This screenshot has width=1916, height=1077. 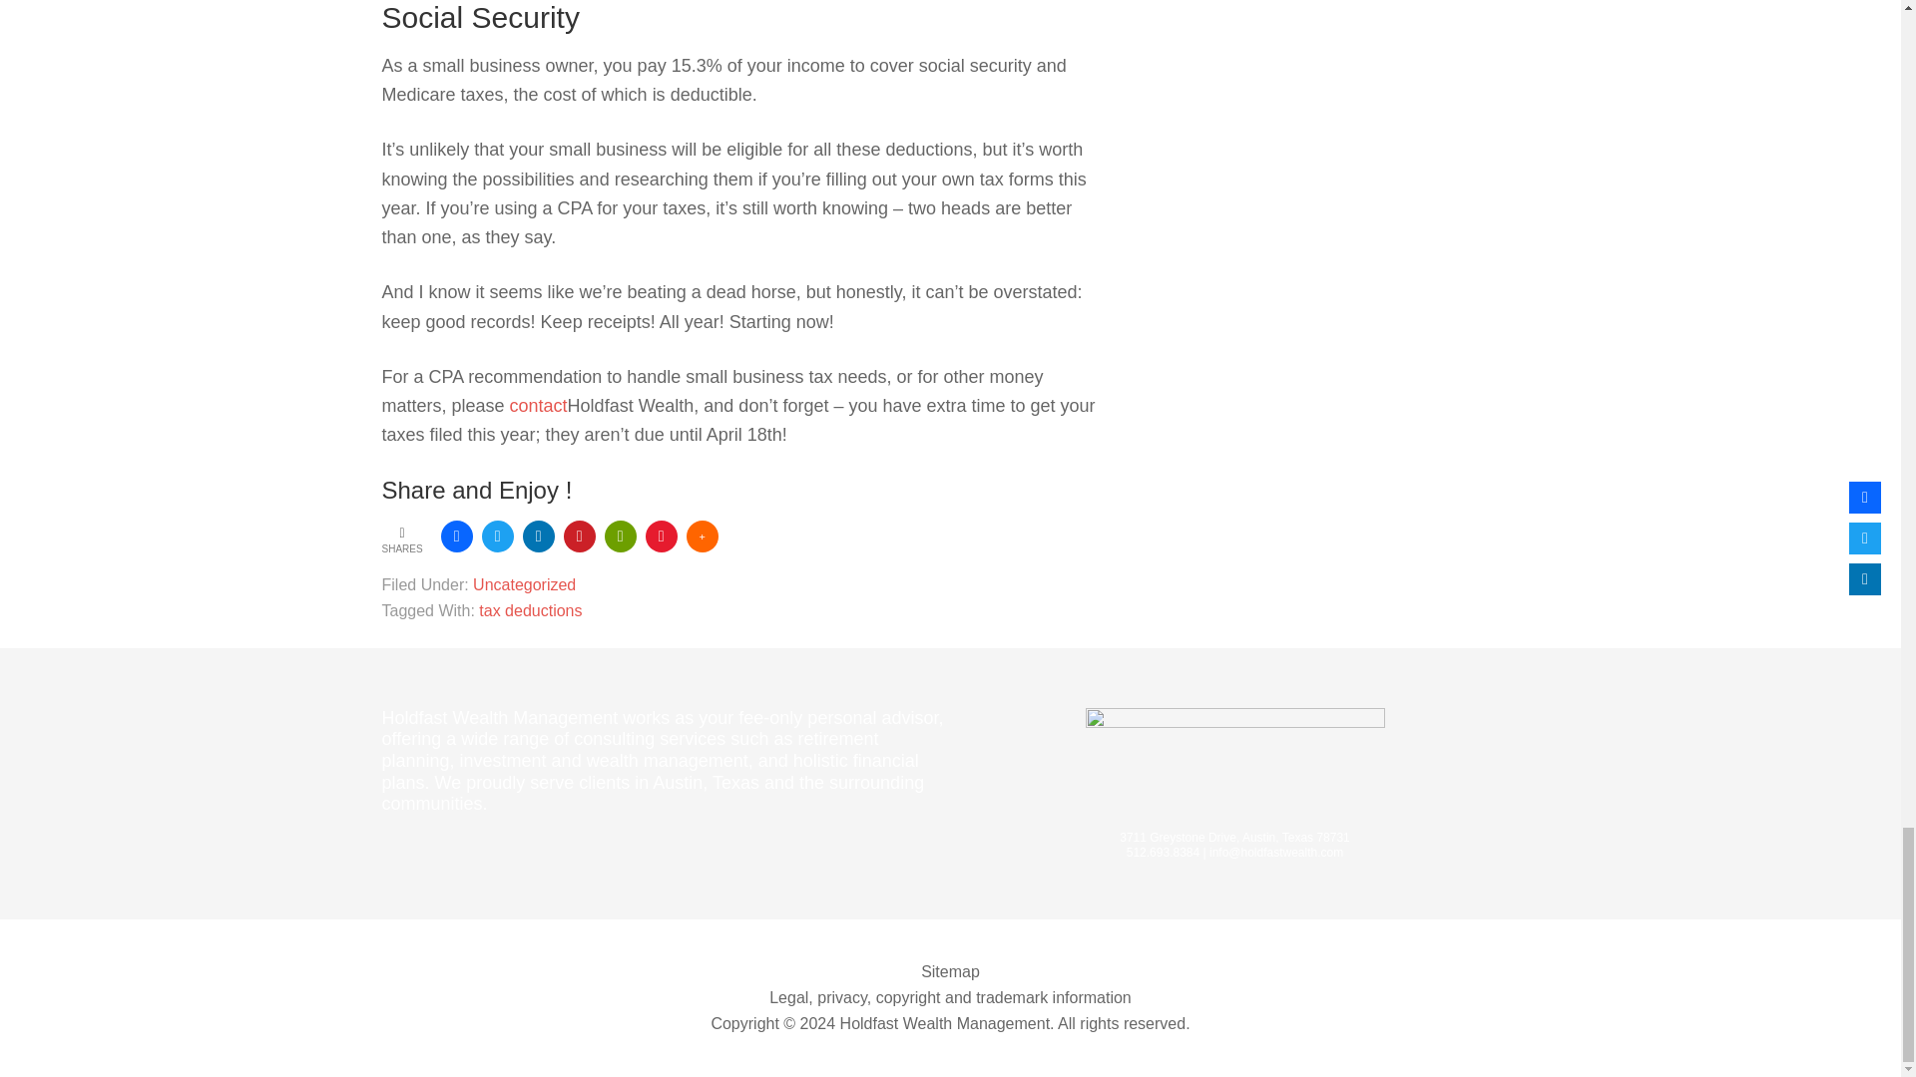 I want to click on Submit this to Pinterest, so click(x=579, y=537).